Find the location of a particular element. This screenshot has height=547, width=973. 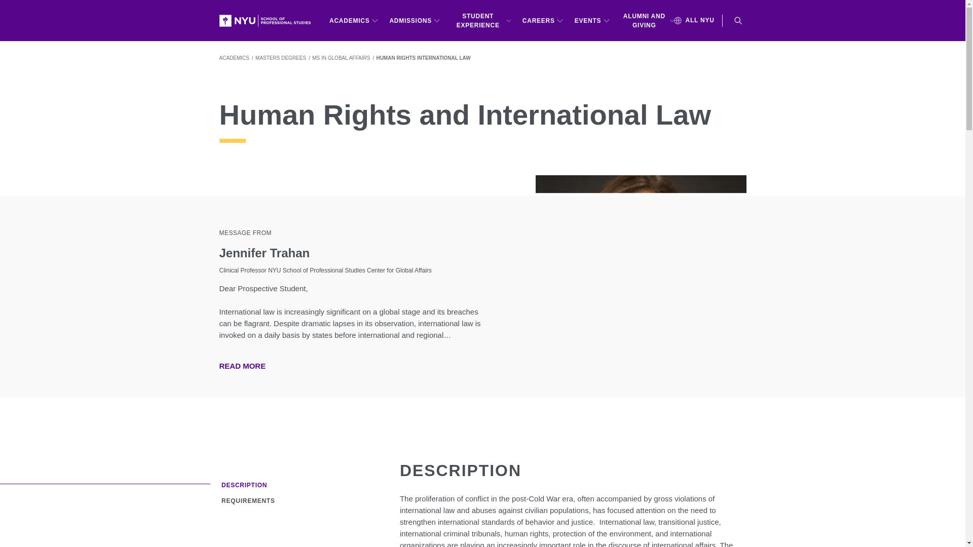

ADMISSIONS is located at coordinates (415, 20).